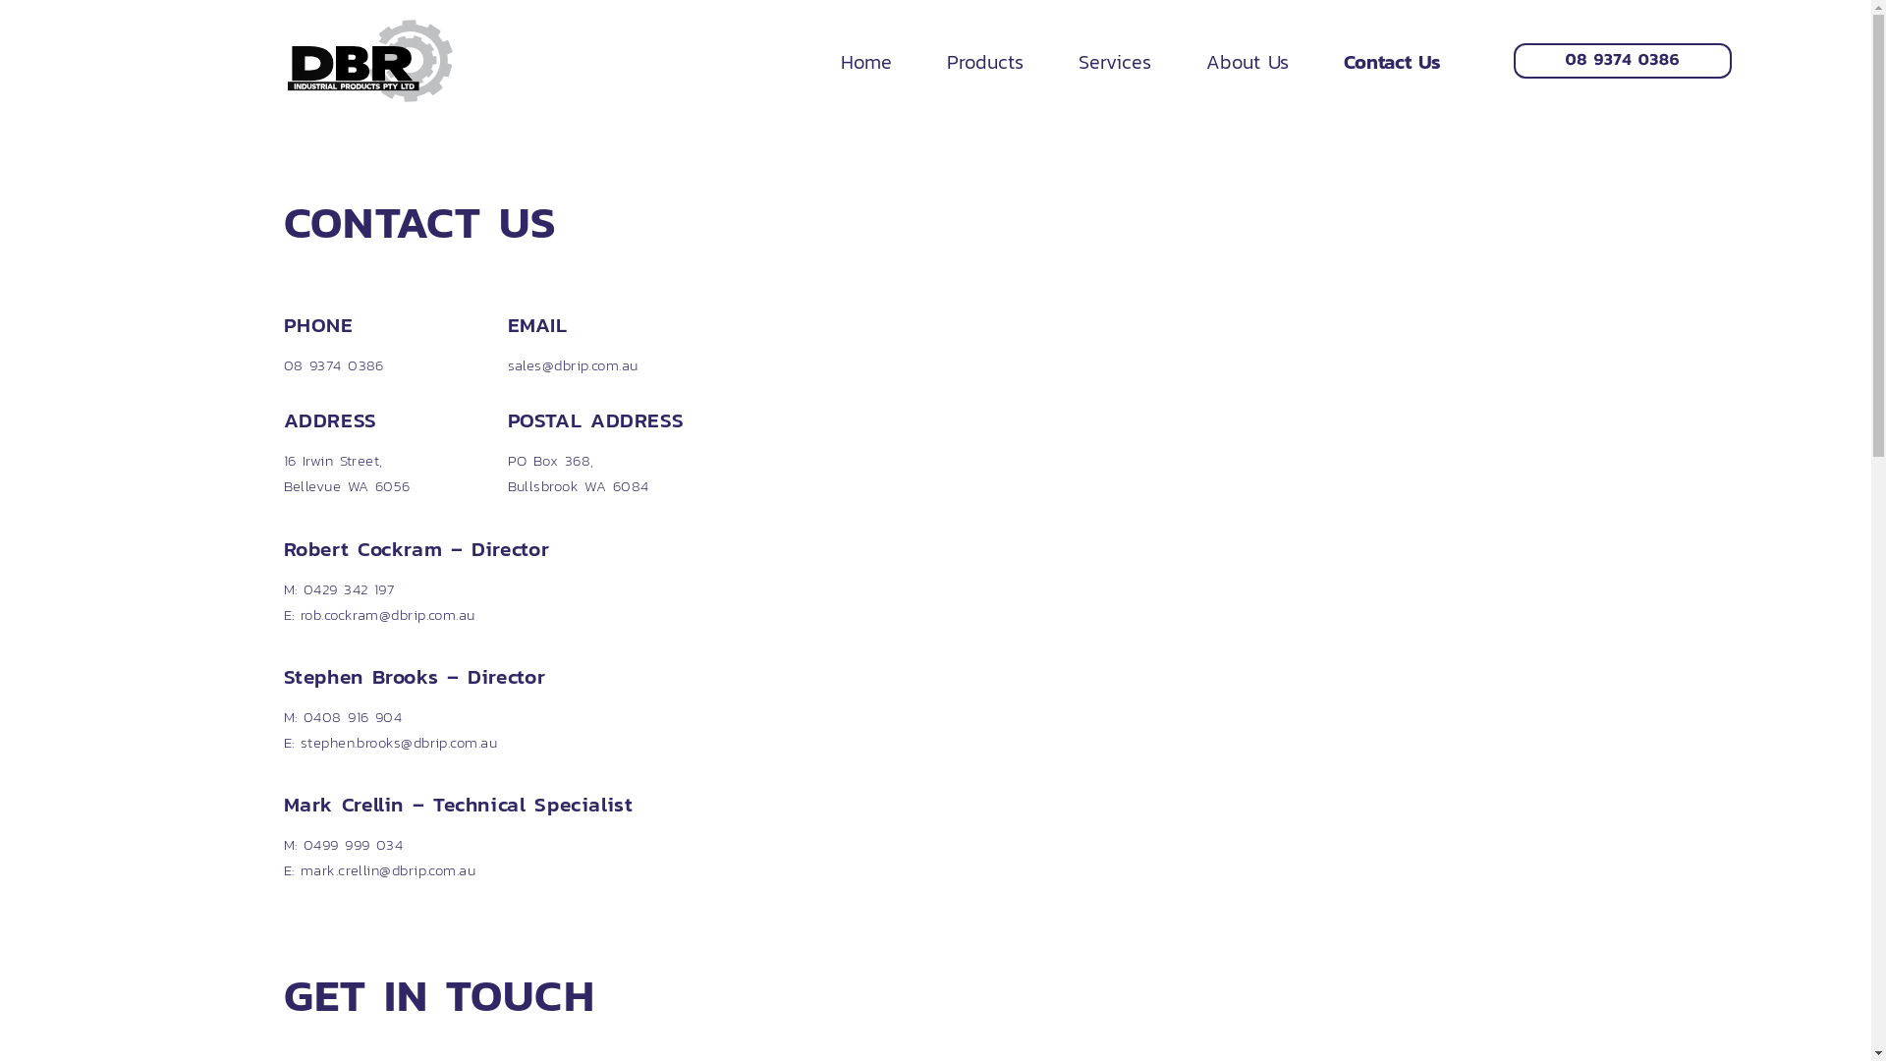 The image size is (1886, 1061). Describe the element at coordinates (388, 613) in the screenshot. I see `rob.cockram@dbrip.com.au` at that location.